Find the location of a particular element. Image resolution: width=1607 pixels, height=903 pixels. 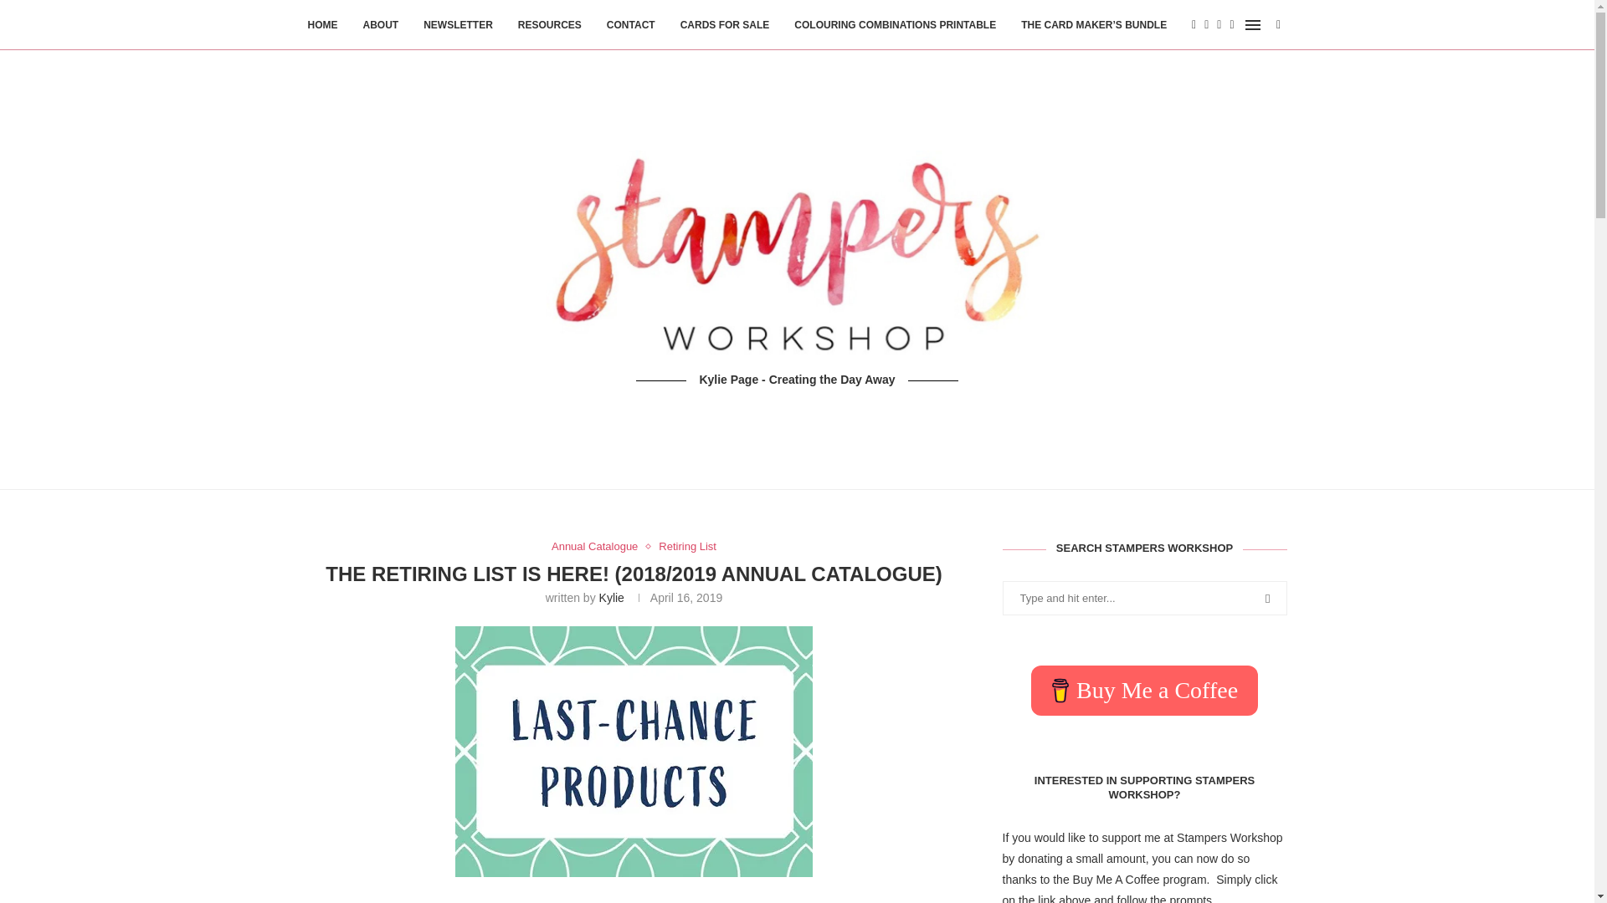

Annual Catalogue is located at coordinates (598, 547).